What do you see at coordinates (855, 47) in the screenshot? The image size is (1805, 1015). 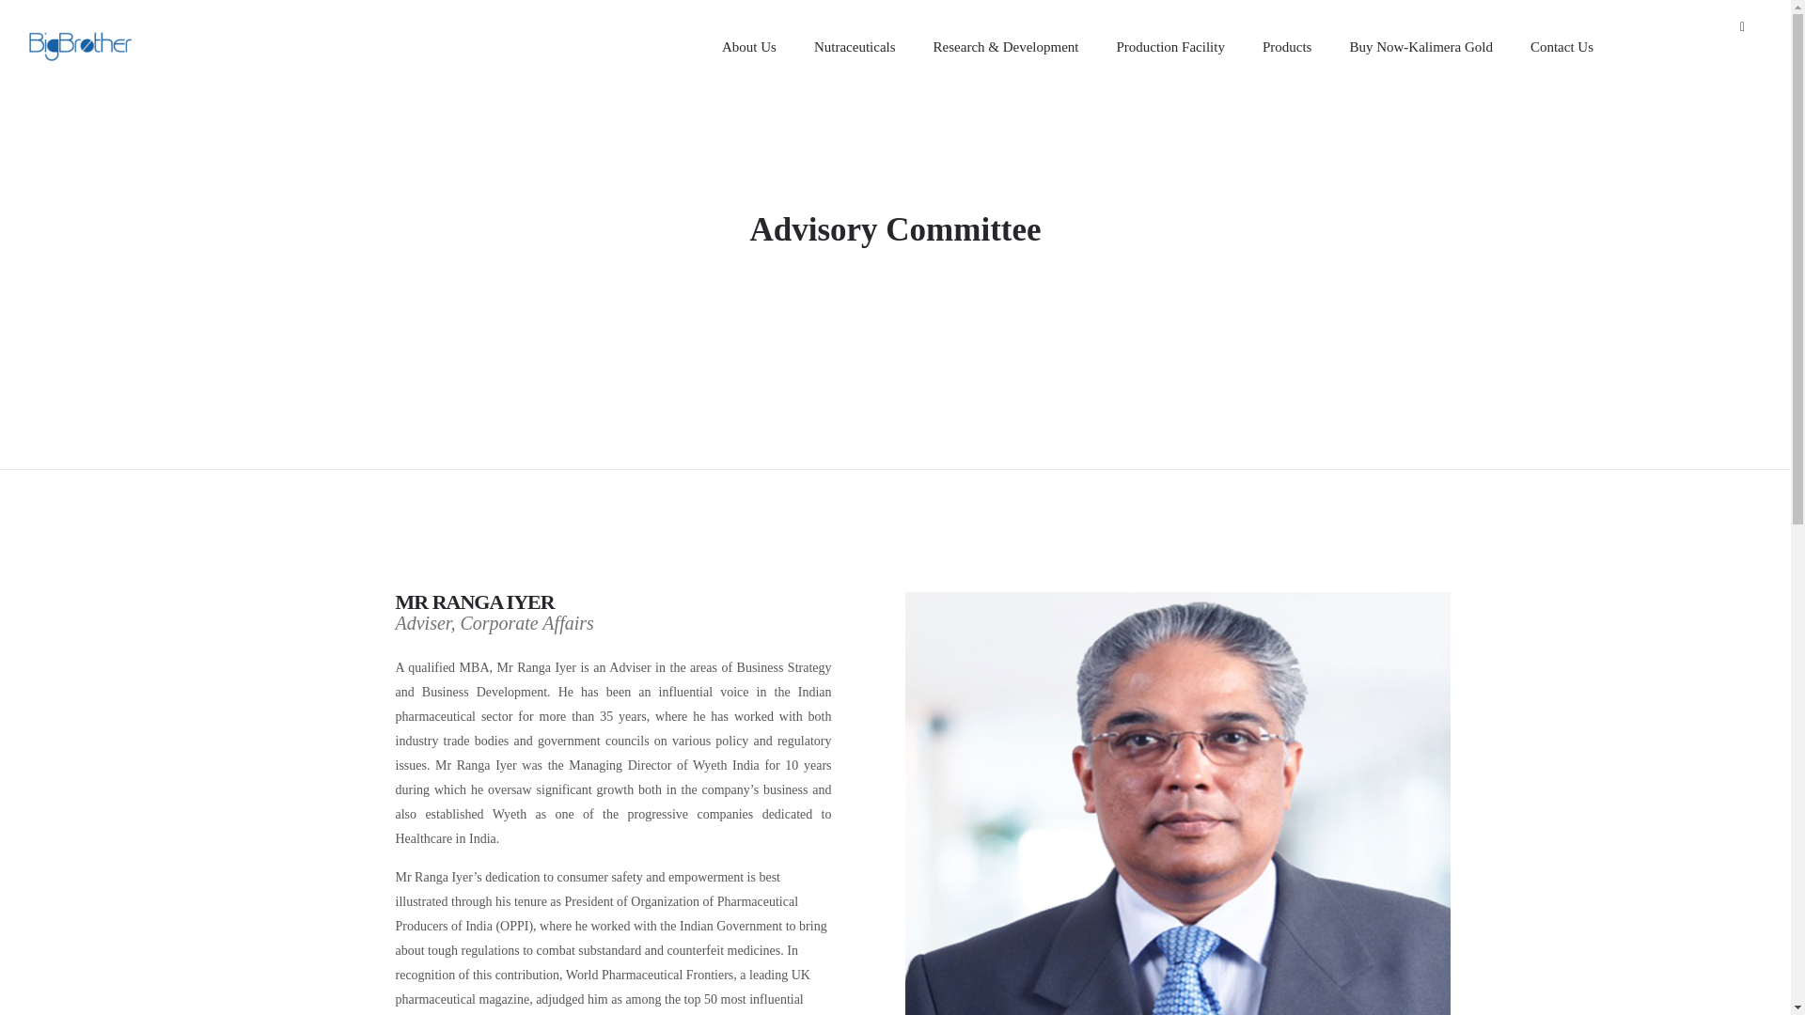 I see `Nutraceuticals` at bounding box center [855, 47].